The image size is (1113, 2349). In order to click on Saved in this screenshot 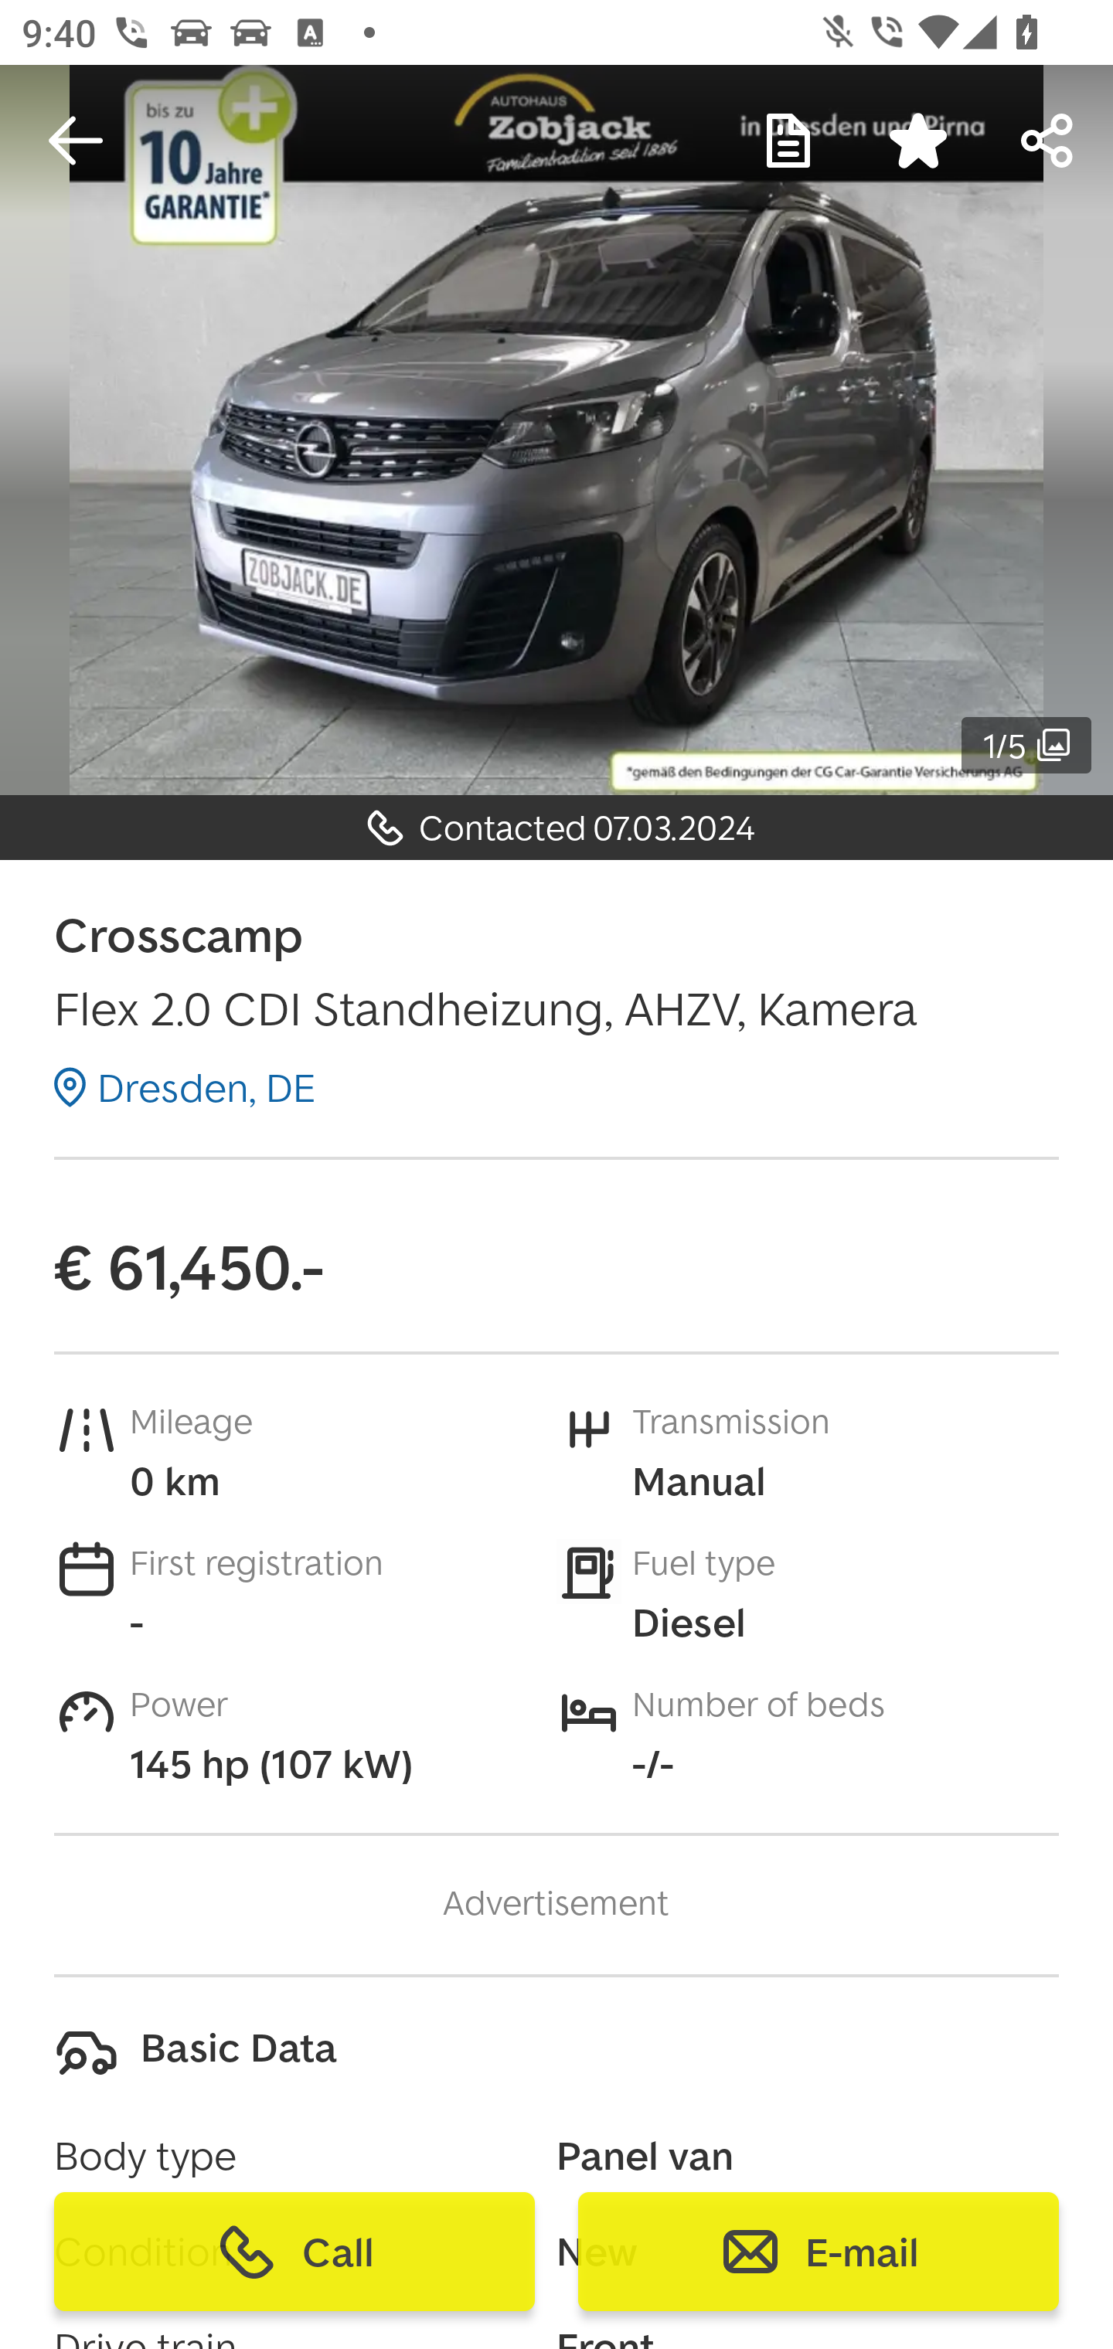, I will do `click(918, 141)`.